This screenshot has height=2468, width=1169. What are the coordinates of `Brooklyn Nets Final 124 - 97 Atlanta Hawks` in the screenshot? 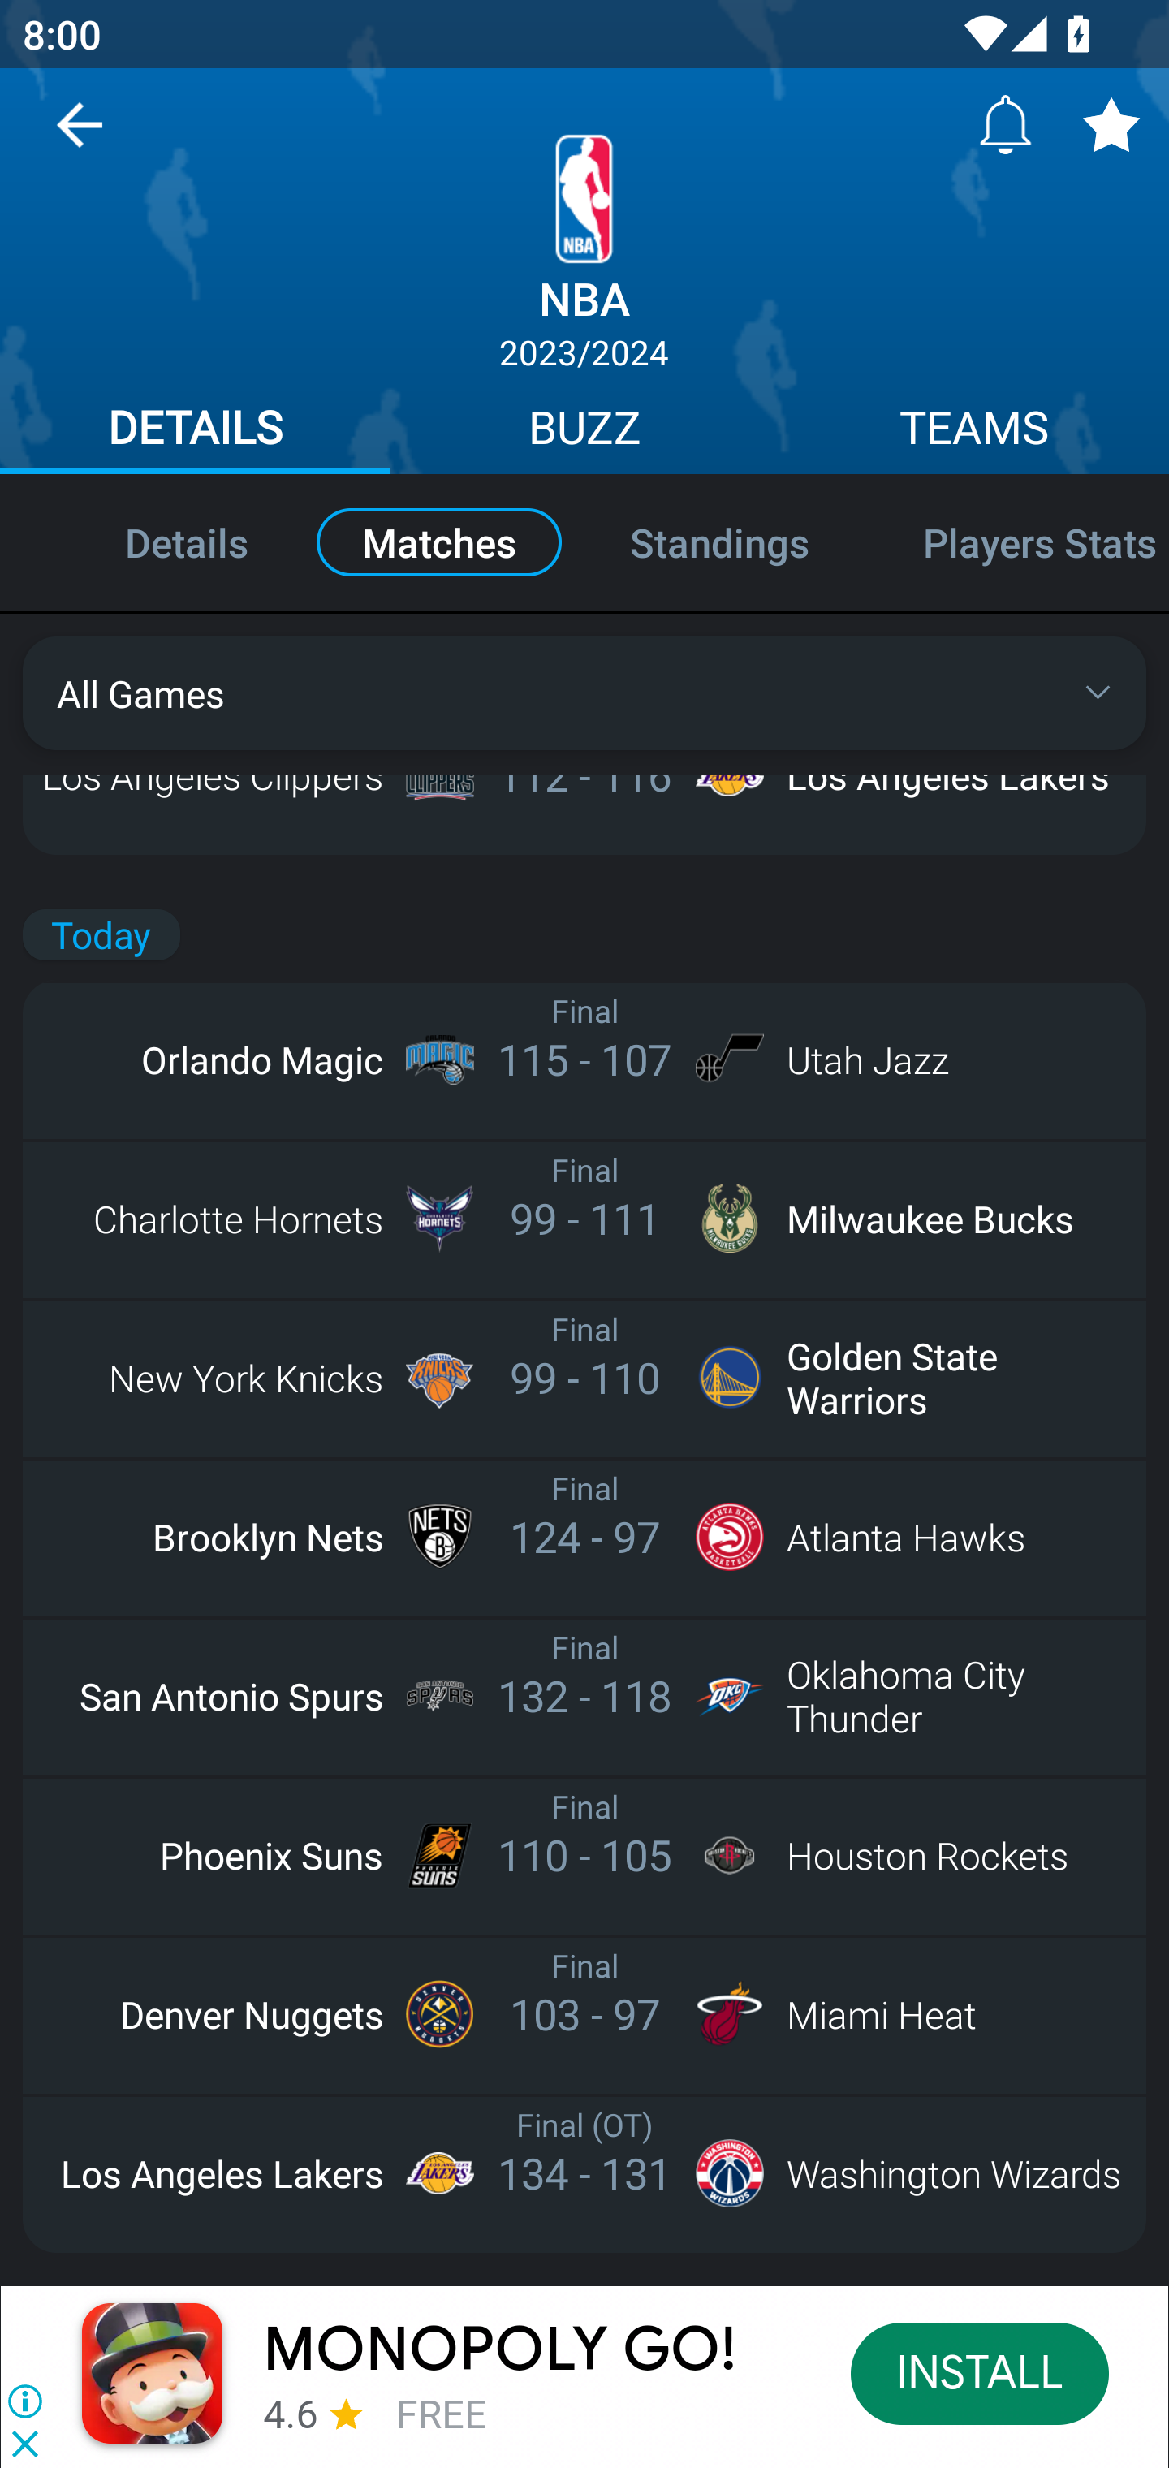 It's located at (584, 1536).